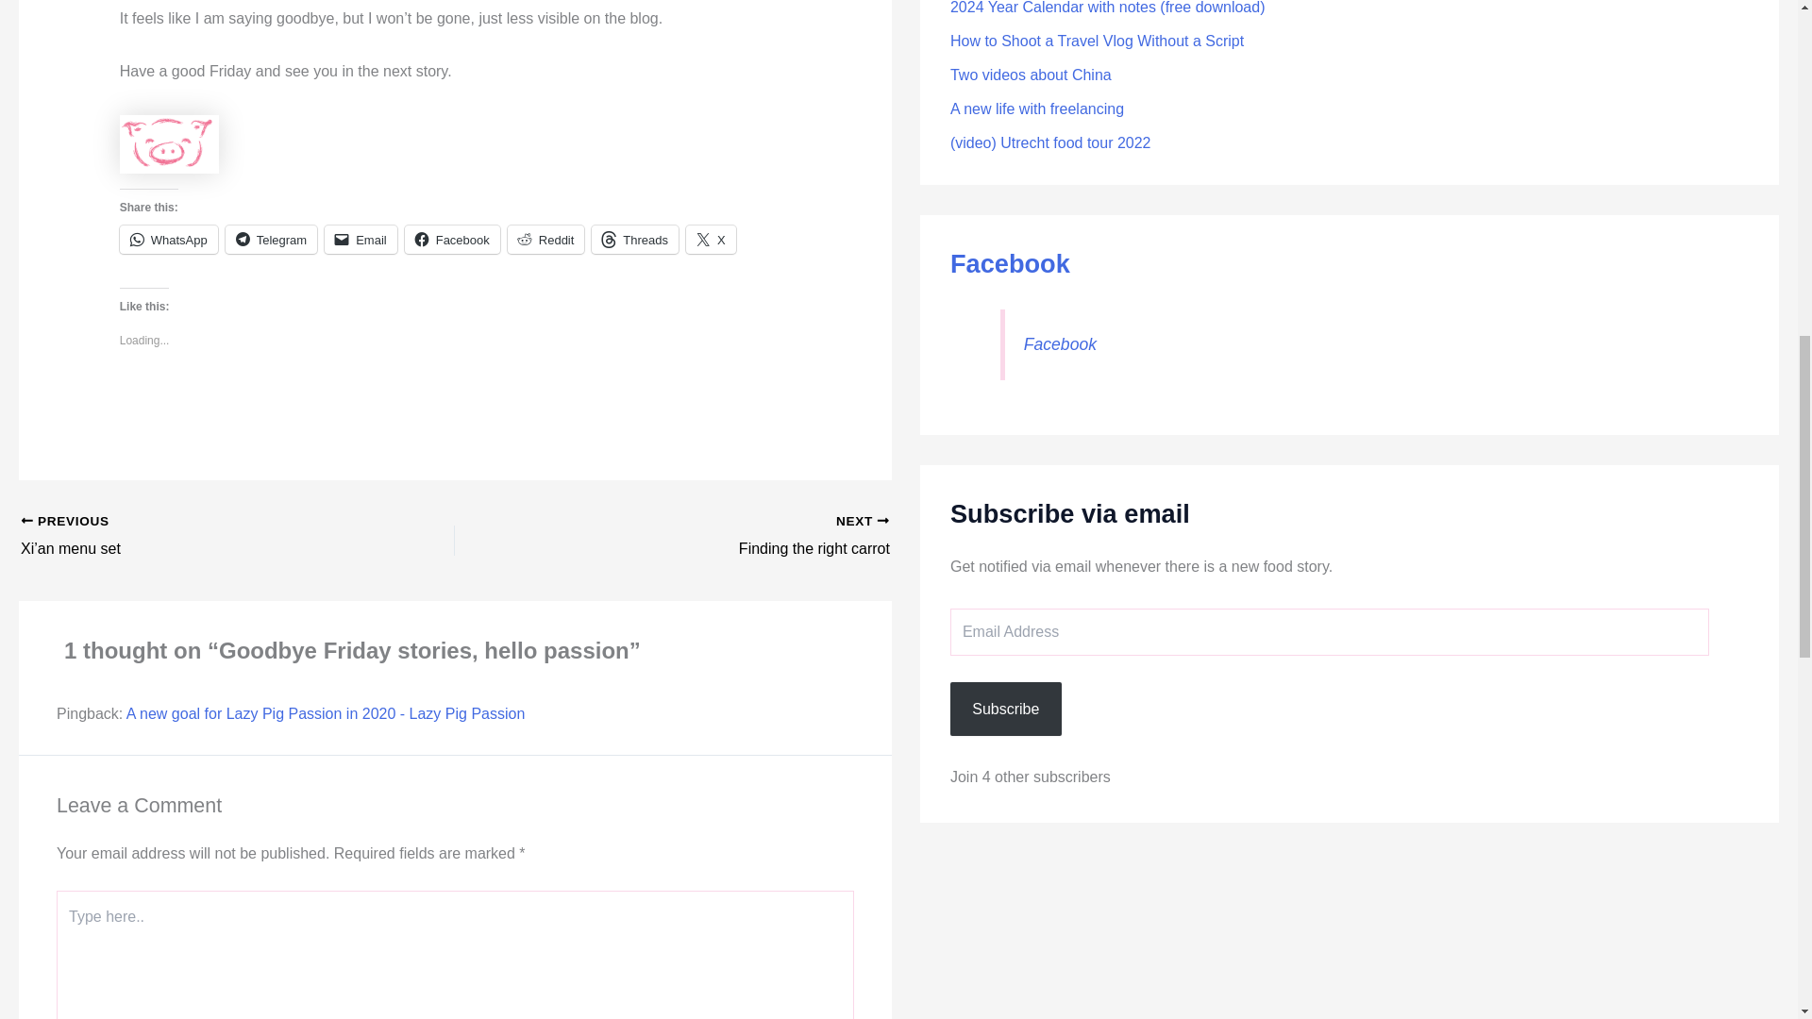  Describe the element at coordinates (326, 713) in the screenshot. I see `A new goal for Lazy Pig Passion in 2020 - Lazy Pig Passion` at that location.